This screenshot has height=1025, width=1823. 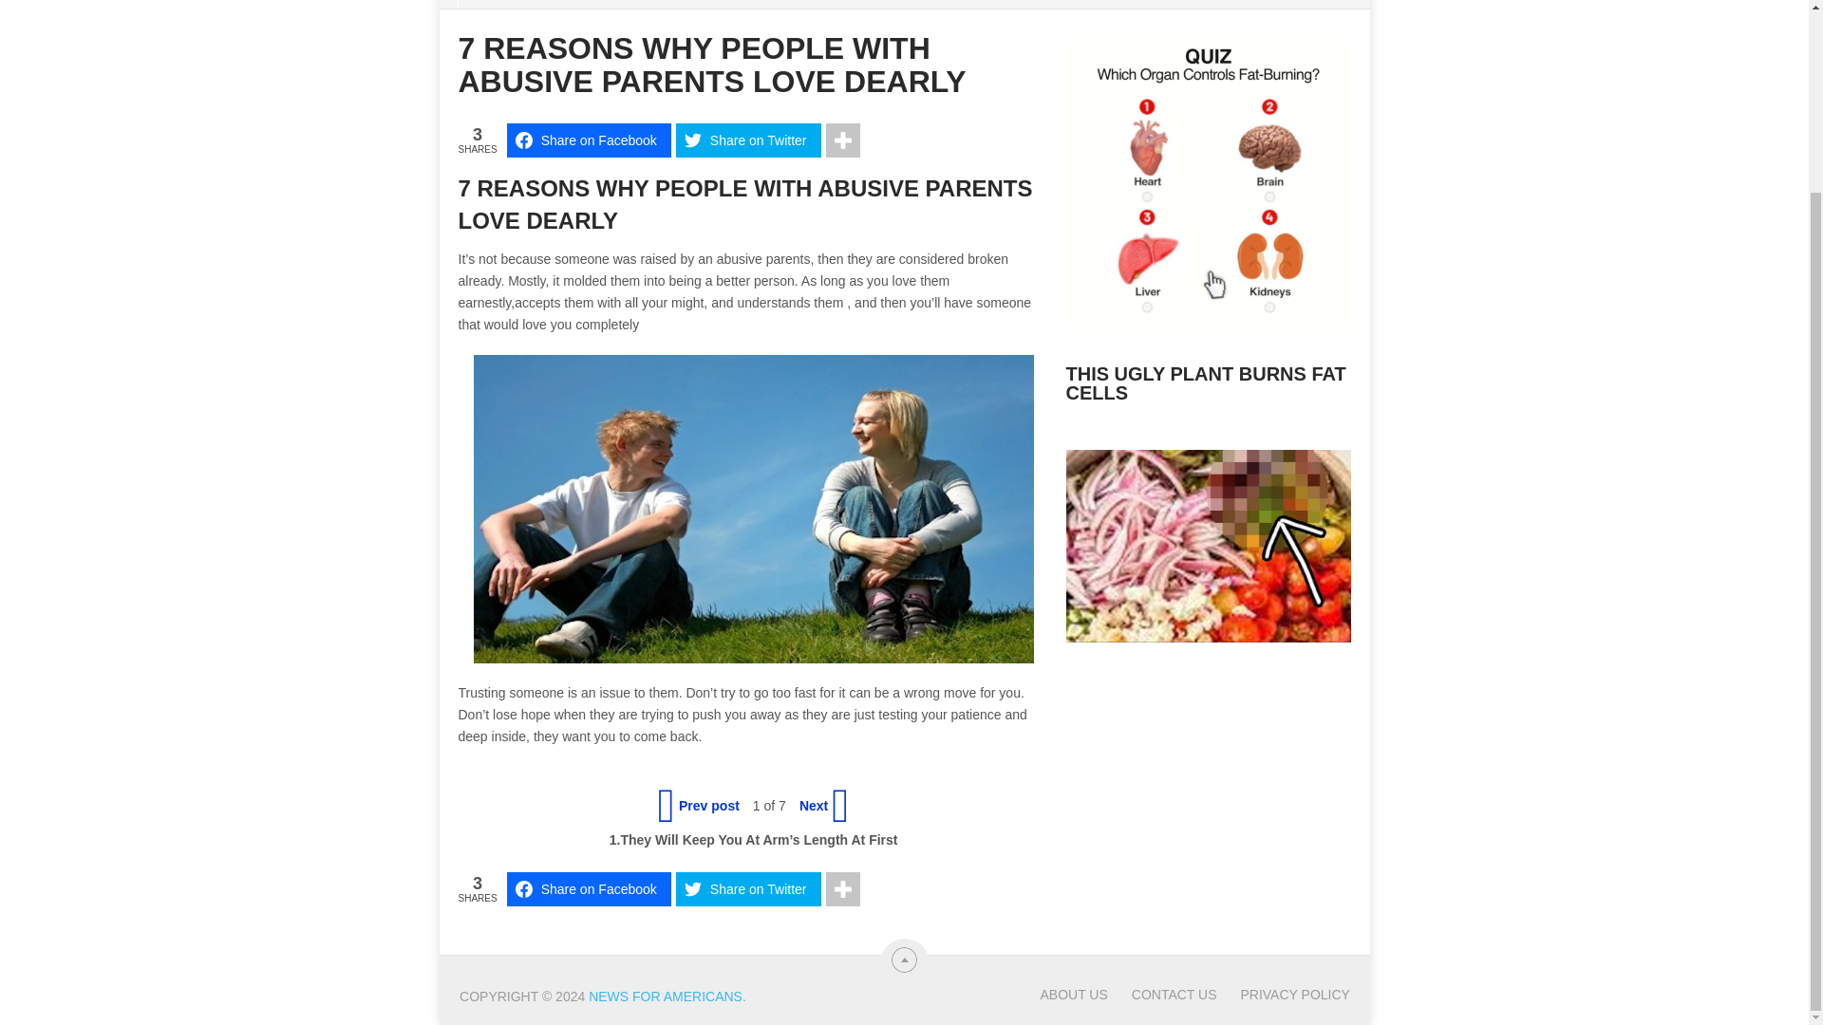 I want to click on NEWS FOR AMERICANS, so click(x=665, y=997).